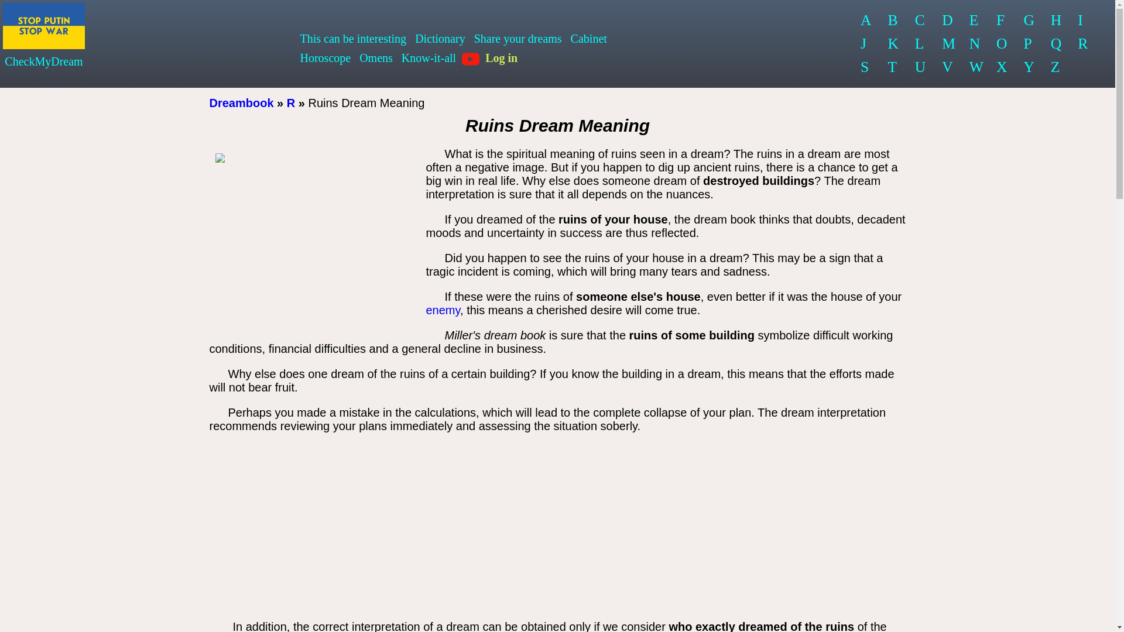 This screenshot has width=1124, height=632. Describe the element at coordinates (948, 67) in the screenshot. I see `V` at that location.